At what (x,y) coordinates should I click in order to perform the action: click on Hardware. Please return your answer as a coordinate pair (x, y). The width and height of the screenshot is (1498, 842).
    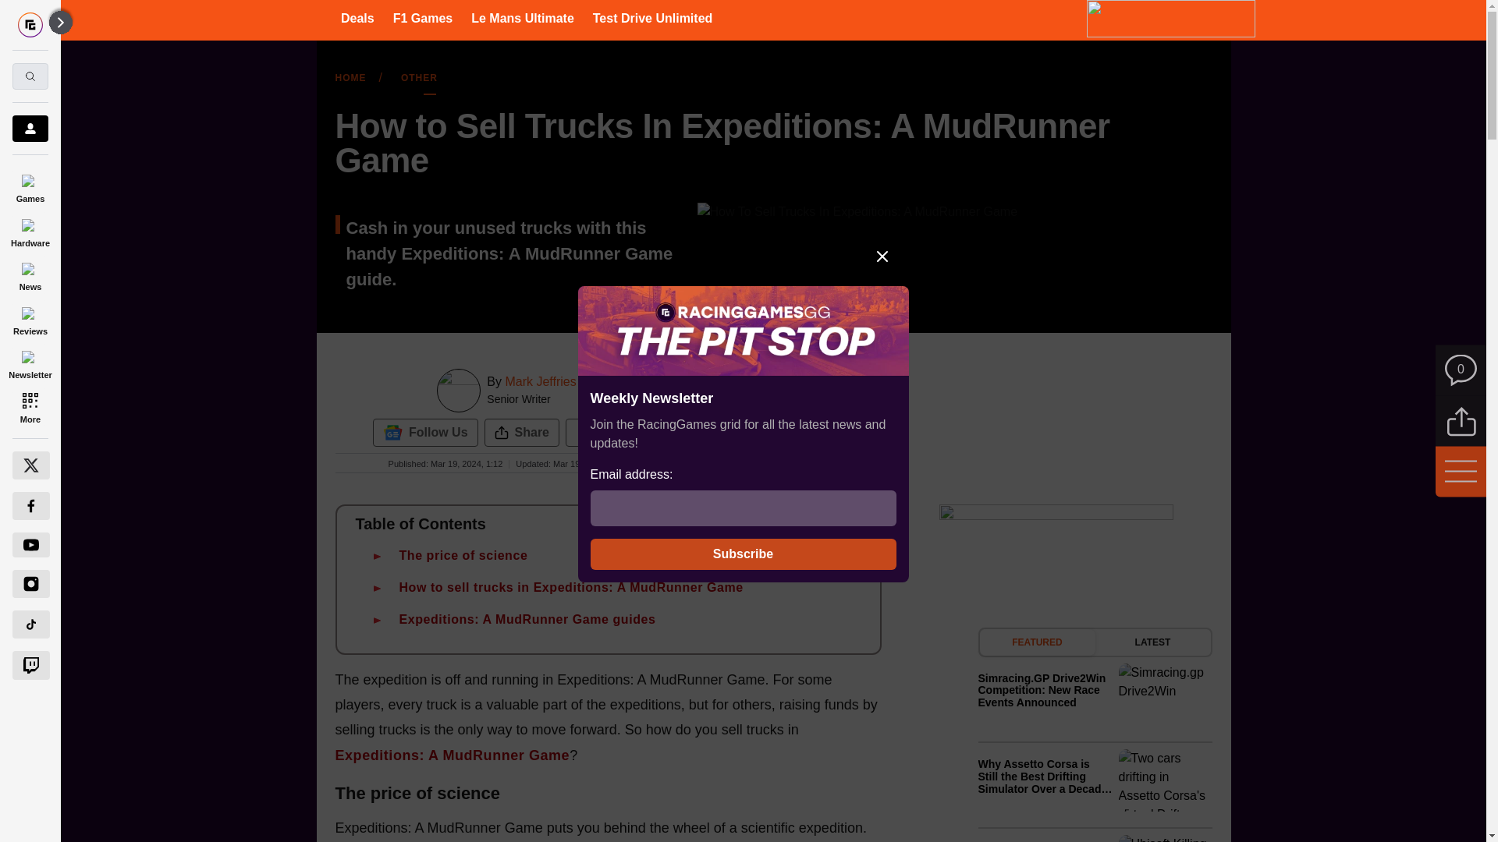
    Looking at the image, I should click on (30, 231).